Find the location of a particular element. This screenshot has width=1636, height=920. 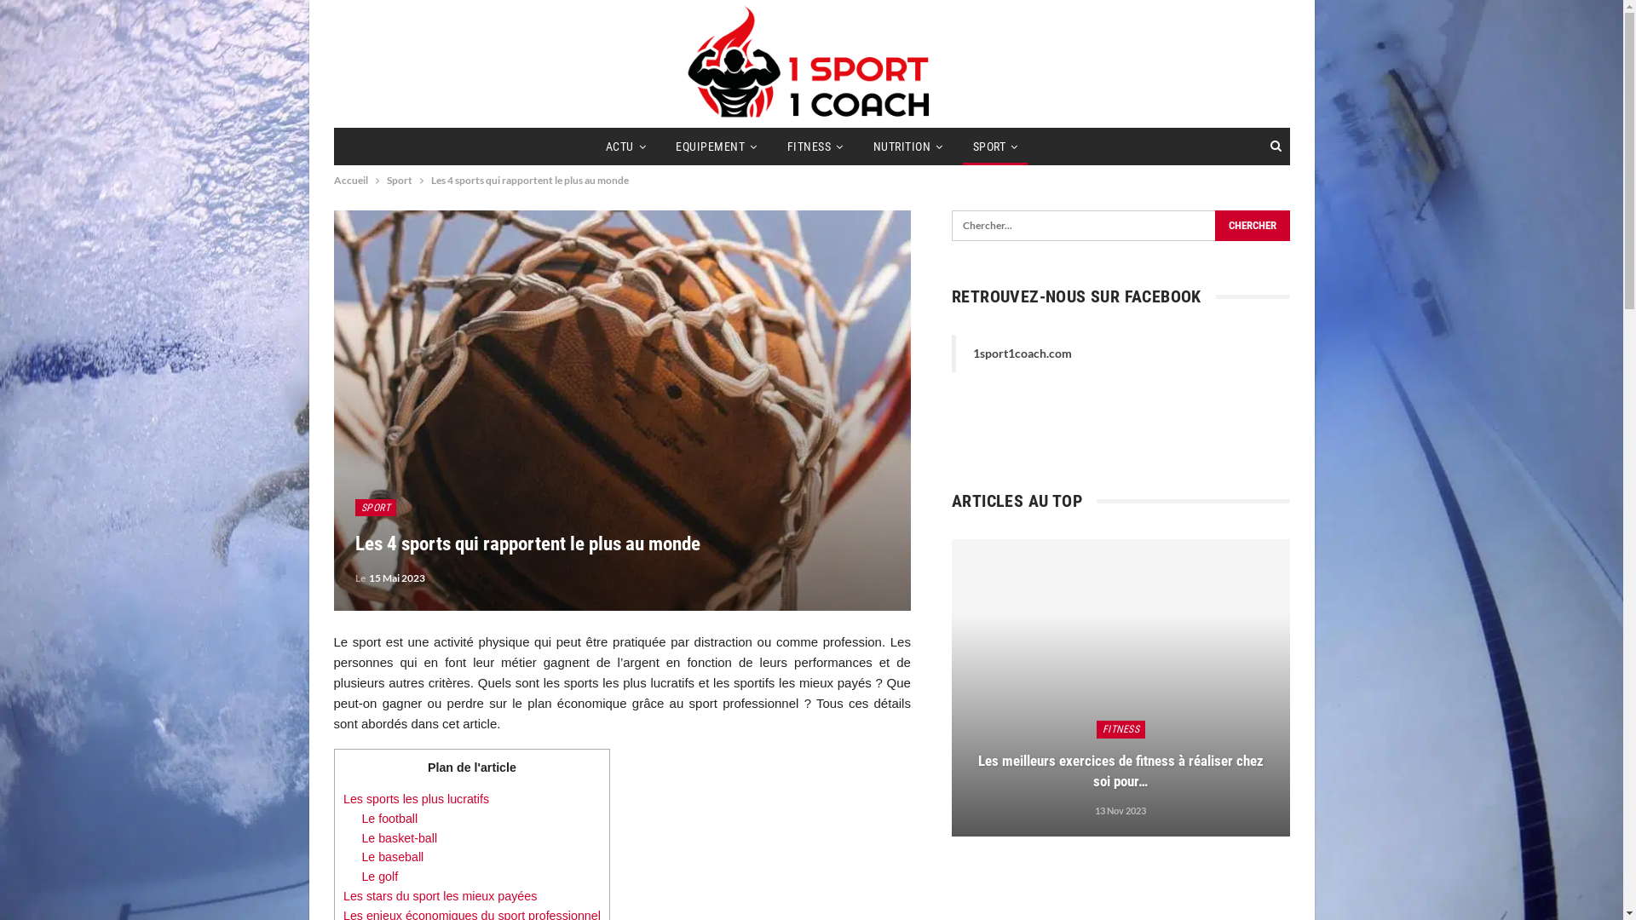

Le golf is located at coordinates (380, 877).